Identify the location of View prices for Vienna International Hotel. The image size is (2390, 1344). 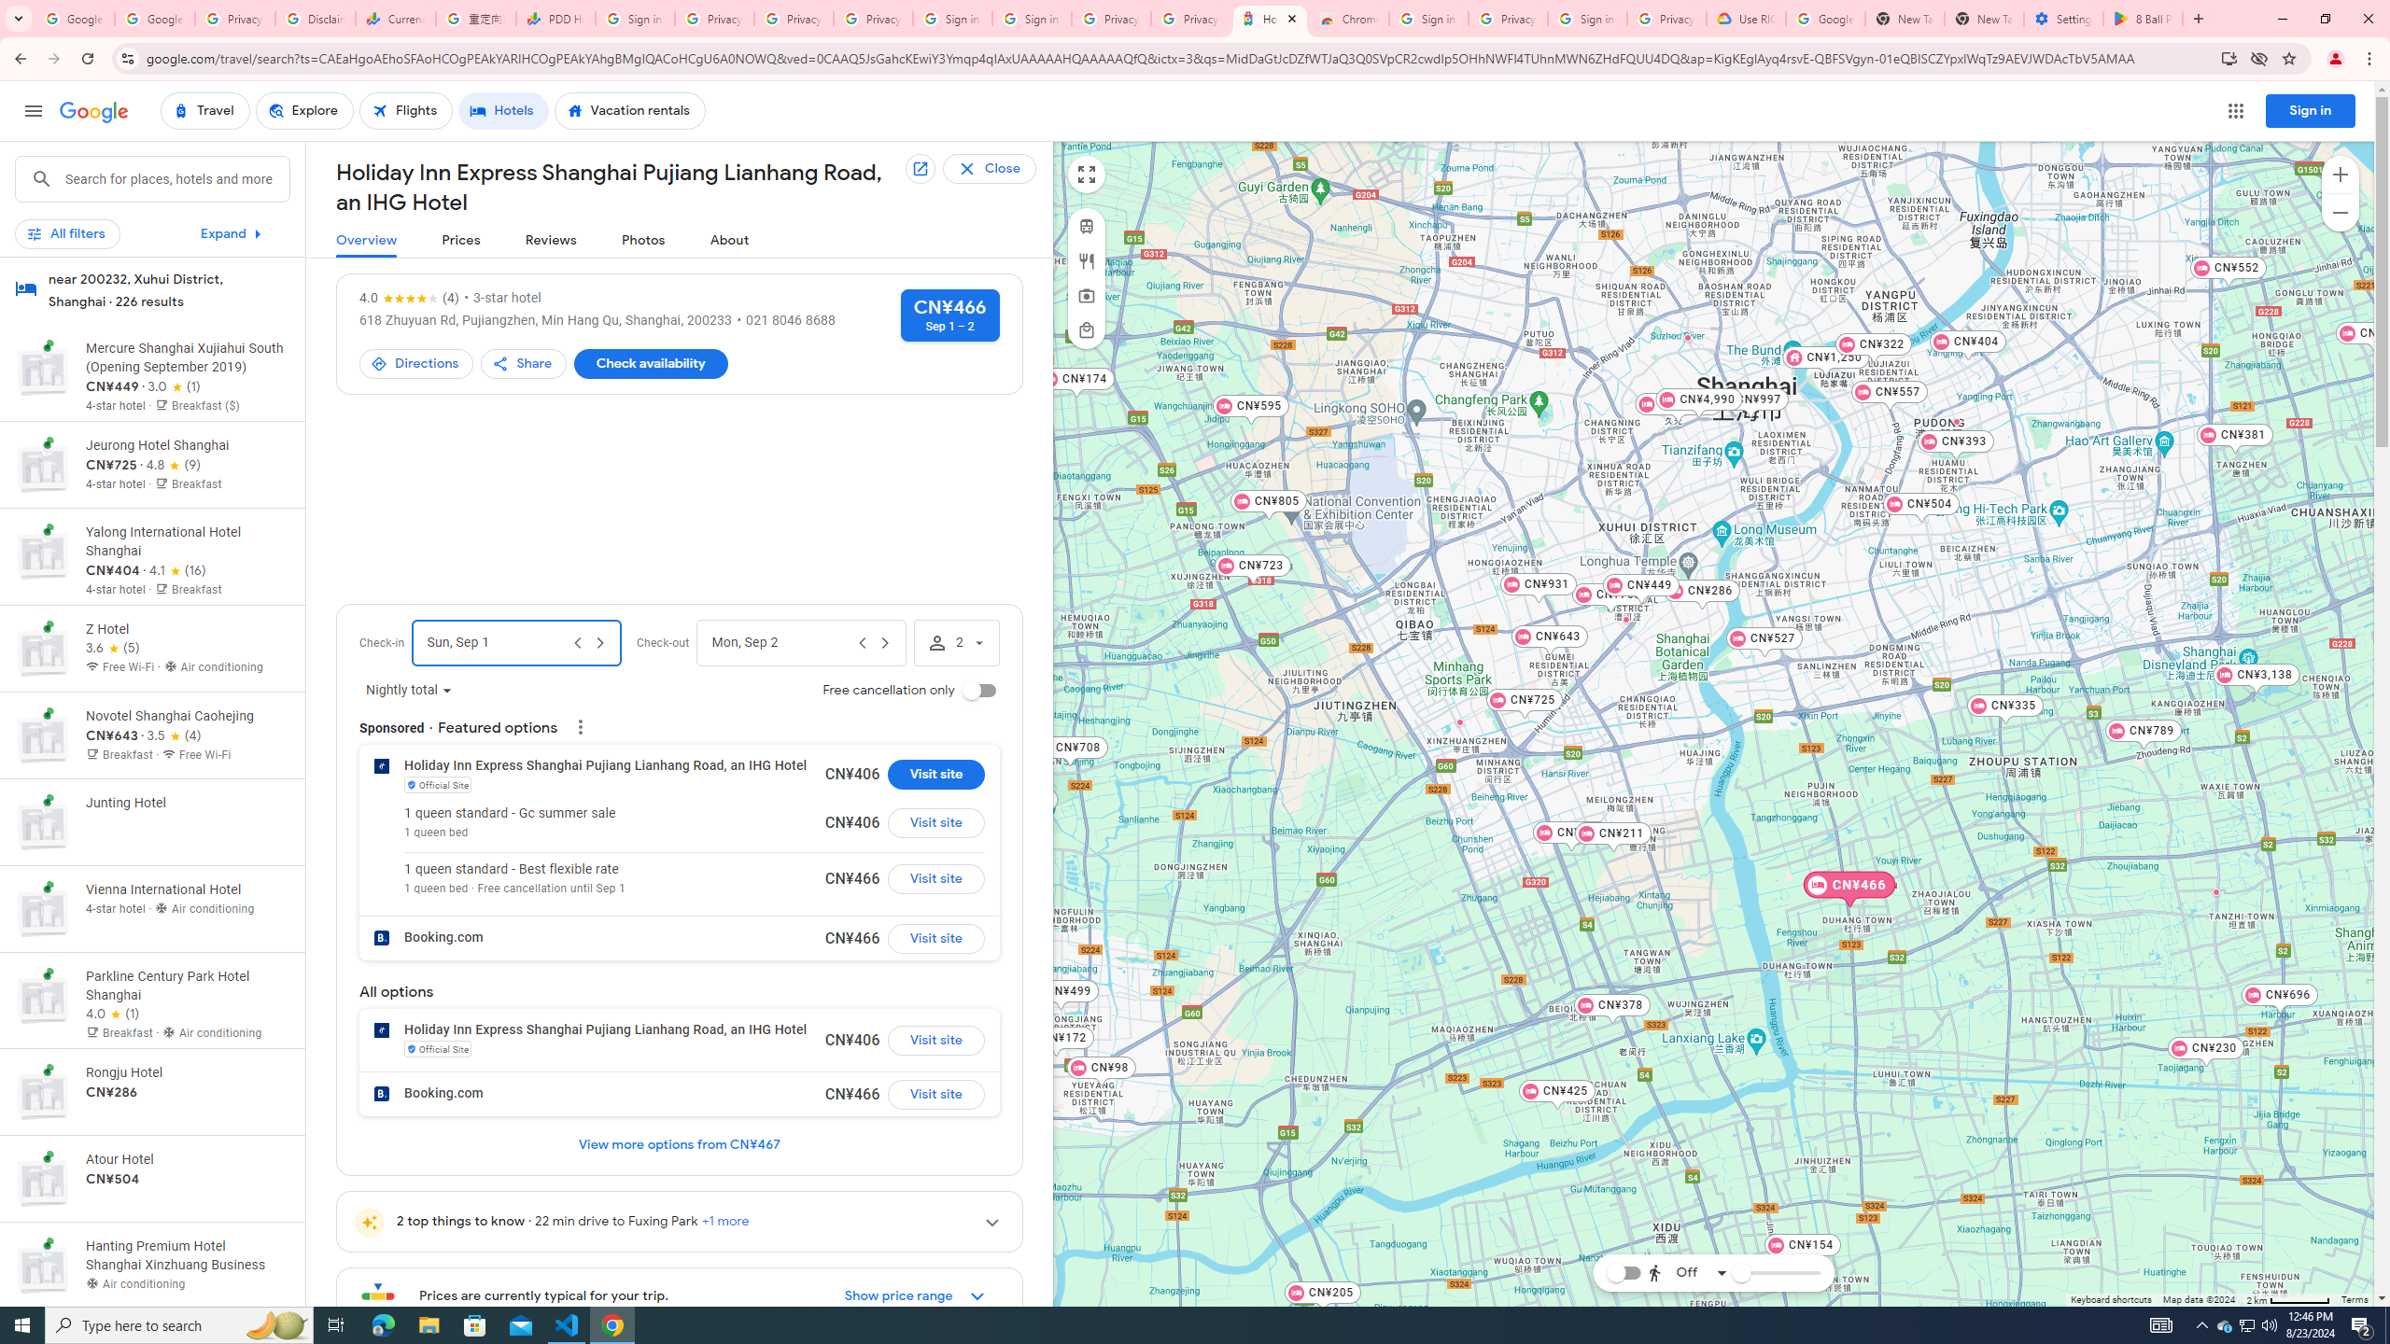
(186, 974).